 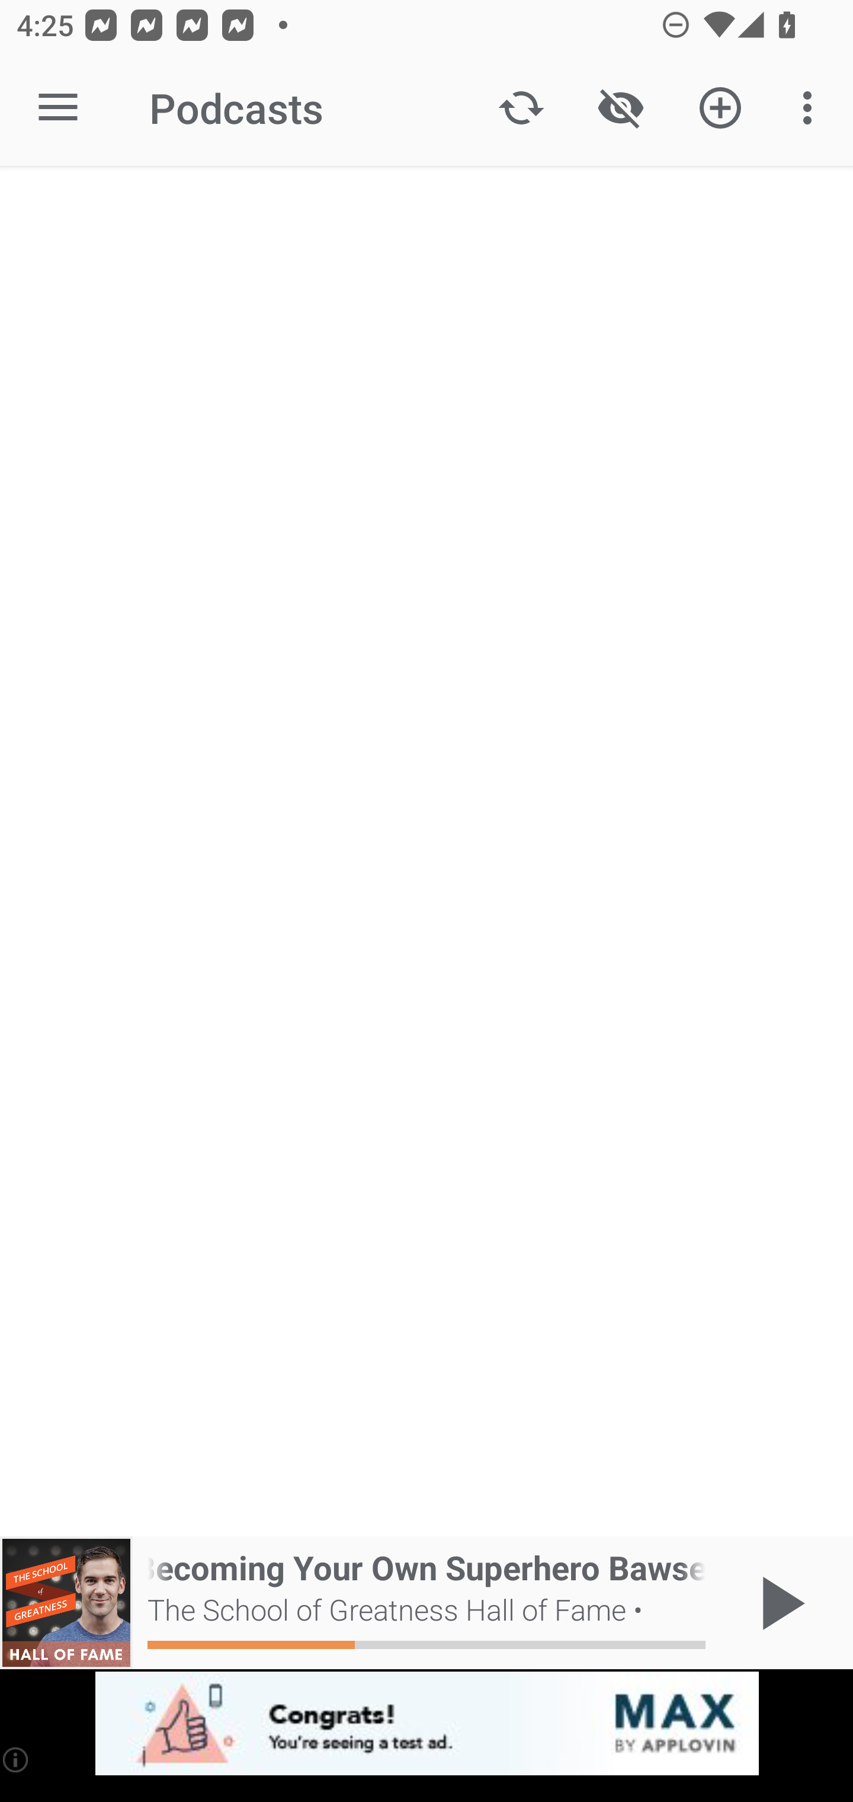 What do you see at coordinates (812, 108) in the screenshot?
I see `More options` at bounding box center [812, 108].